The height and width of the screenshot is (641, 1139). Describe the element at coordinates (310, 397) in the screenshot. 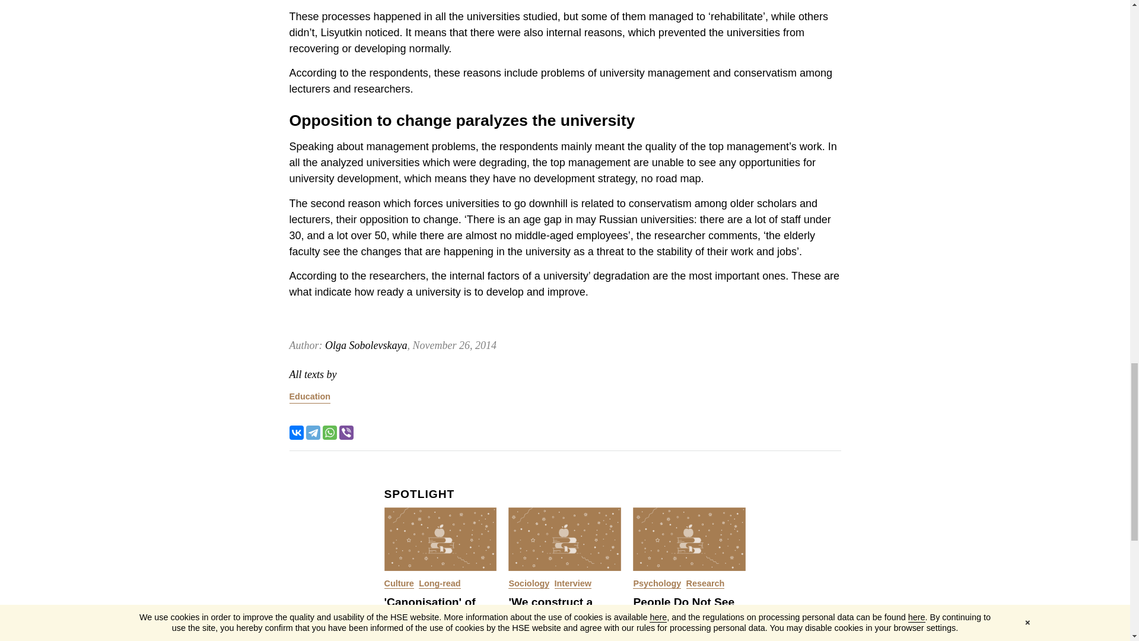

I see `Education` at that location.